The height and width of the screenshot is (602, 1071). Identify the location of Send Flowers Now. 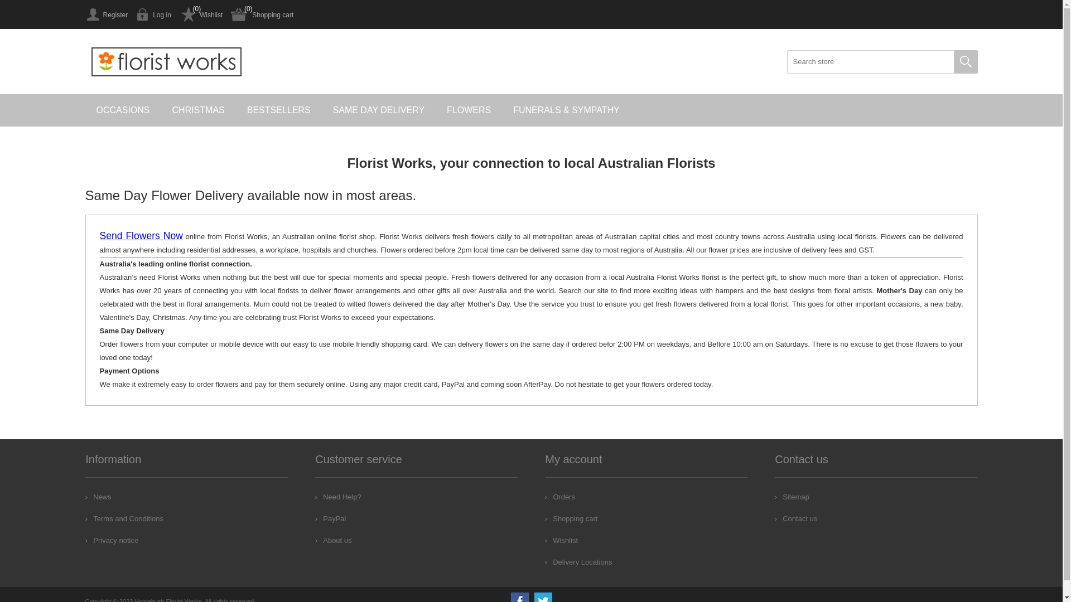
(141, 236).